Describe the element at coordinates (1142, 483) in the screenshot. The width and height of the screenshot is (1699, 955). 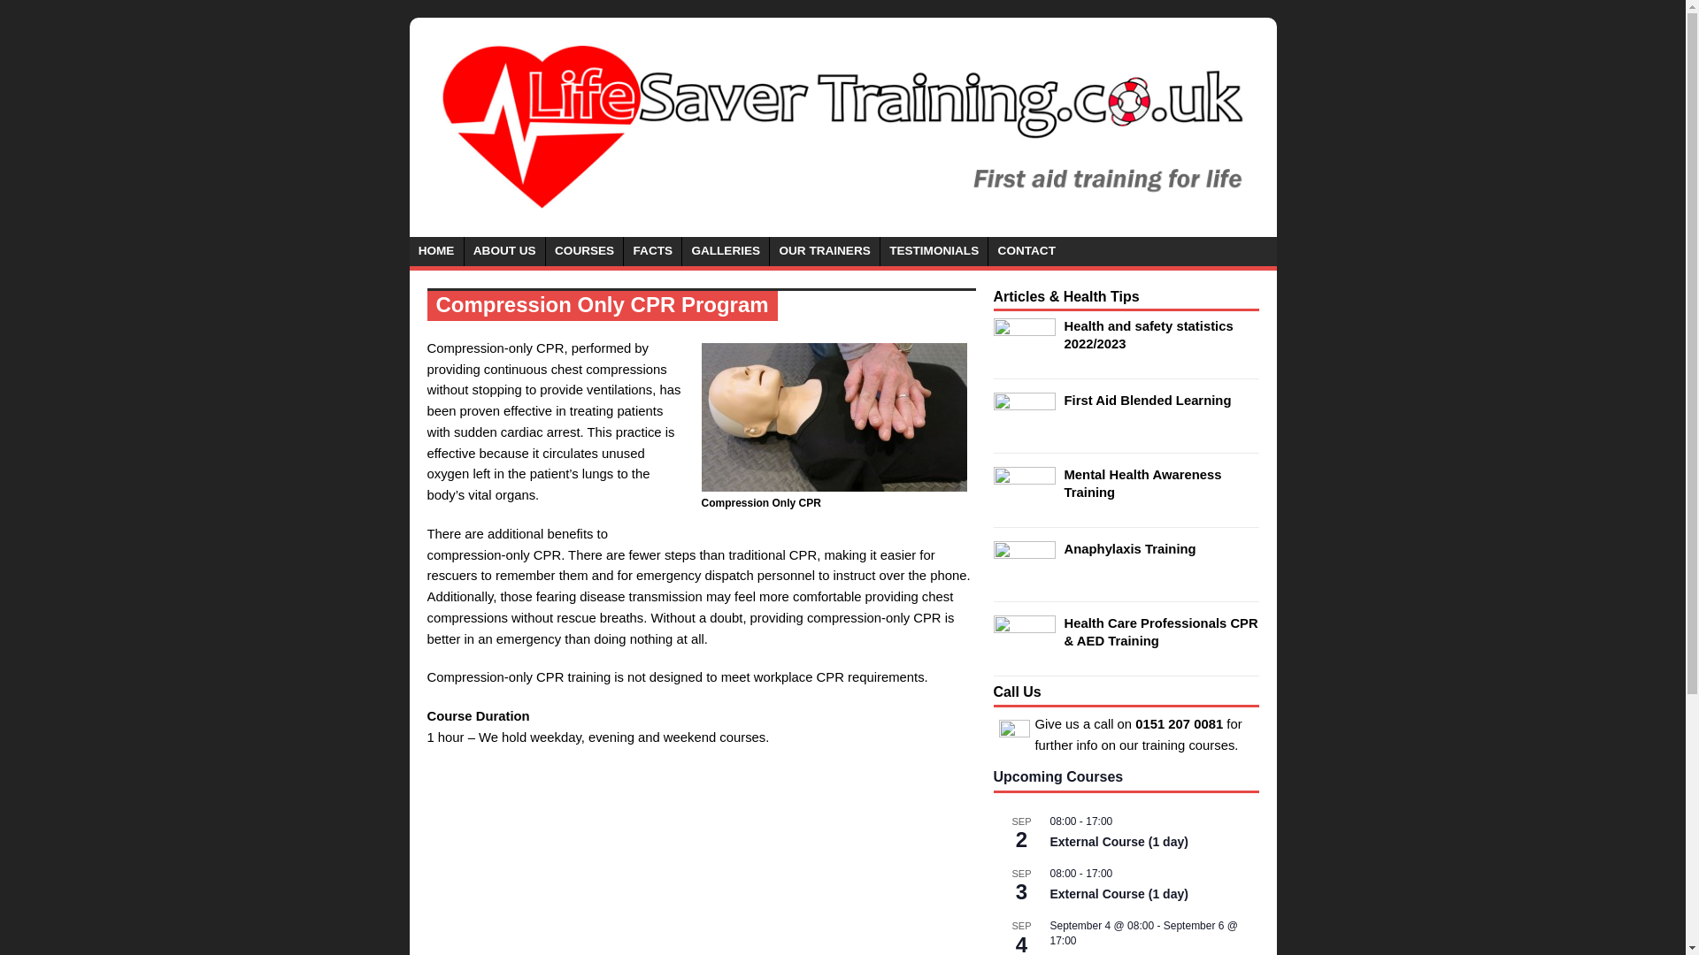
I see `Mental Health Awareness Training` at that location.